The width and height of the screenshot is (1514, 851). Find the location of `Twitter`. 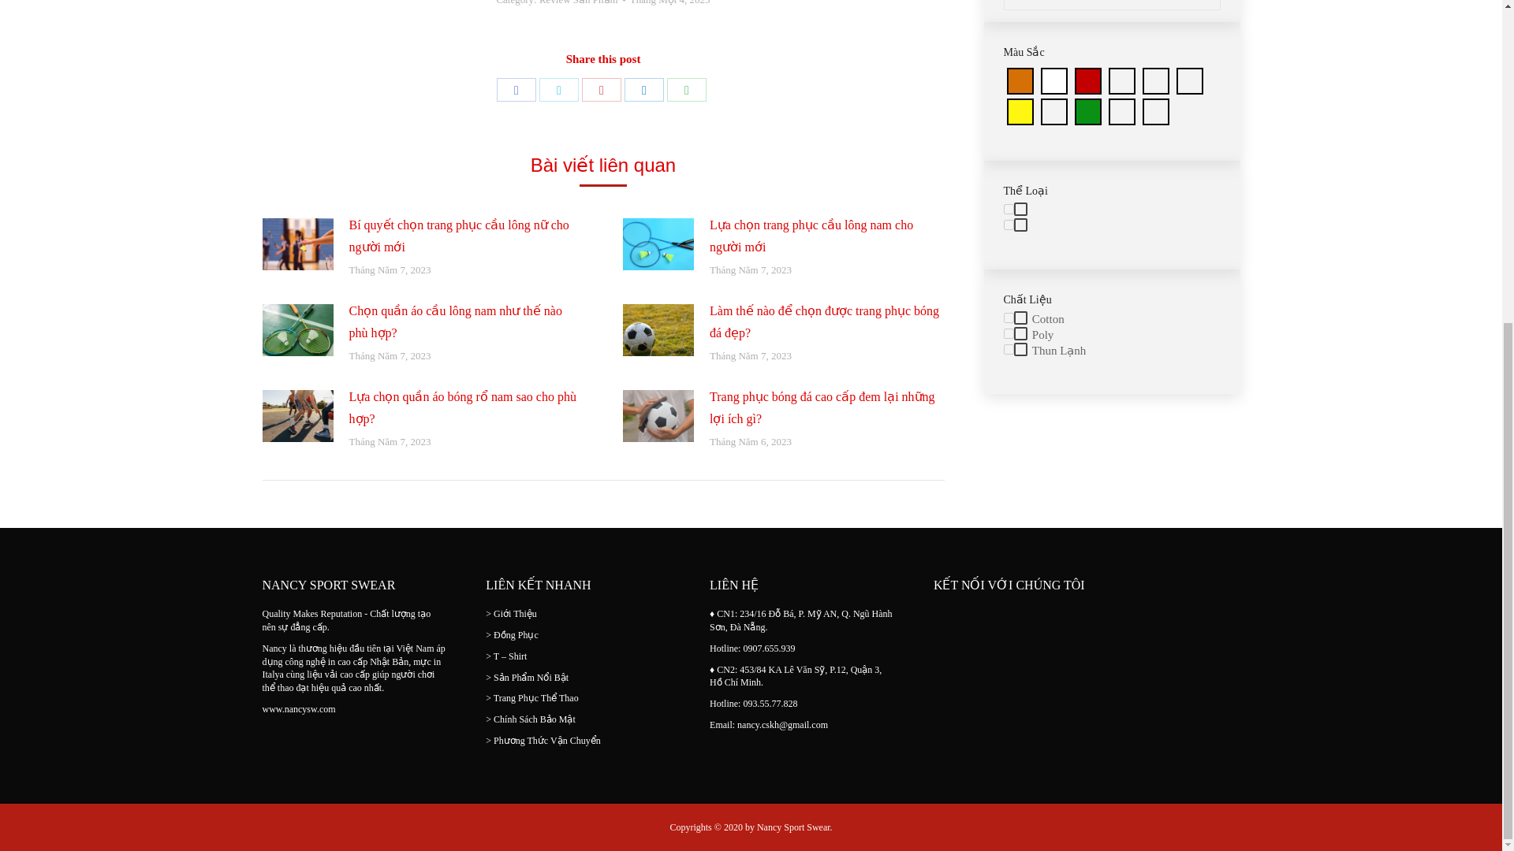

Twitter is located at coordinates (558, 90).